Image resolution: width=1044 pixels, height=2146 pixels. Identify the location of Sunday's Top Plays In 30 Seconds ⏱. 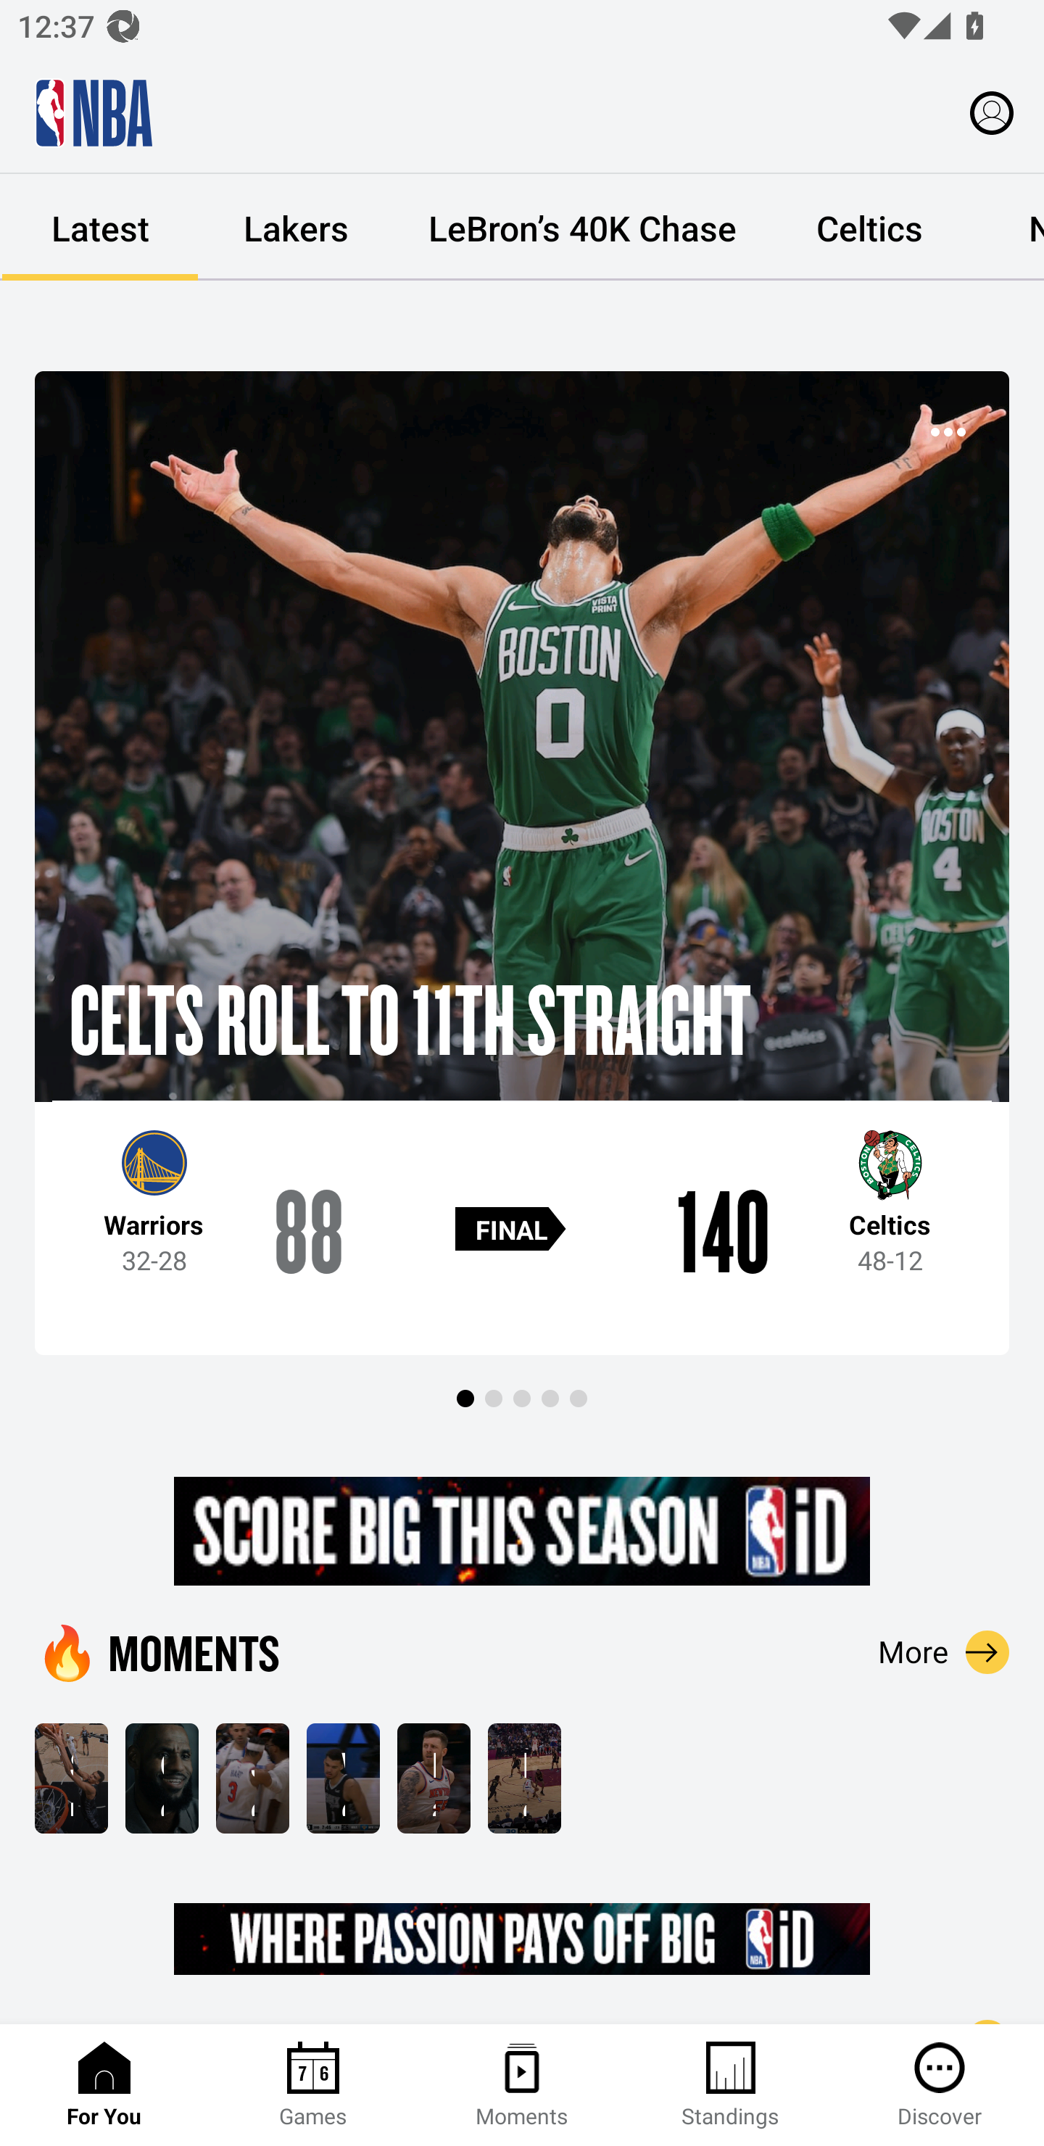
(71, 1778).